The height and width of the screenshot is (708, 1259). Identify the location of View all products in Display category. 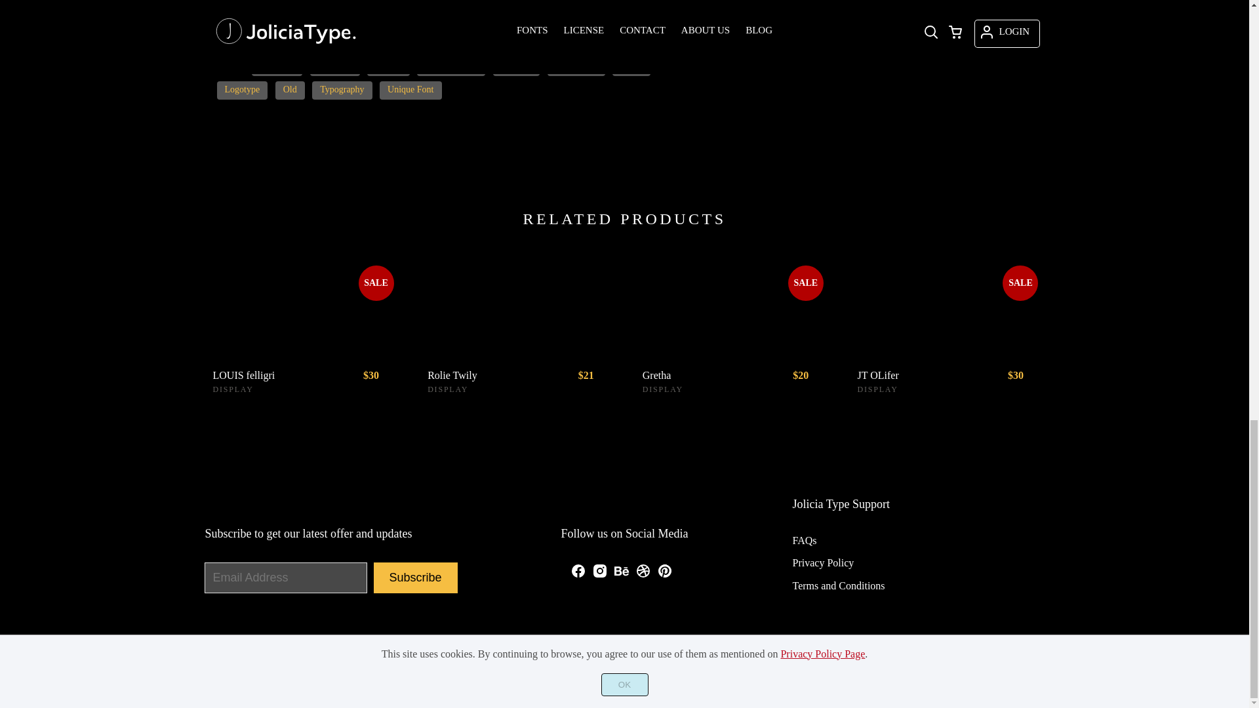
(232, 389).